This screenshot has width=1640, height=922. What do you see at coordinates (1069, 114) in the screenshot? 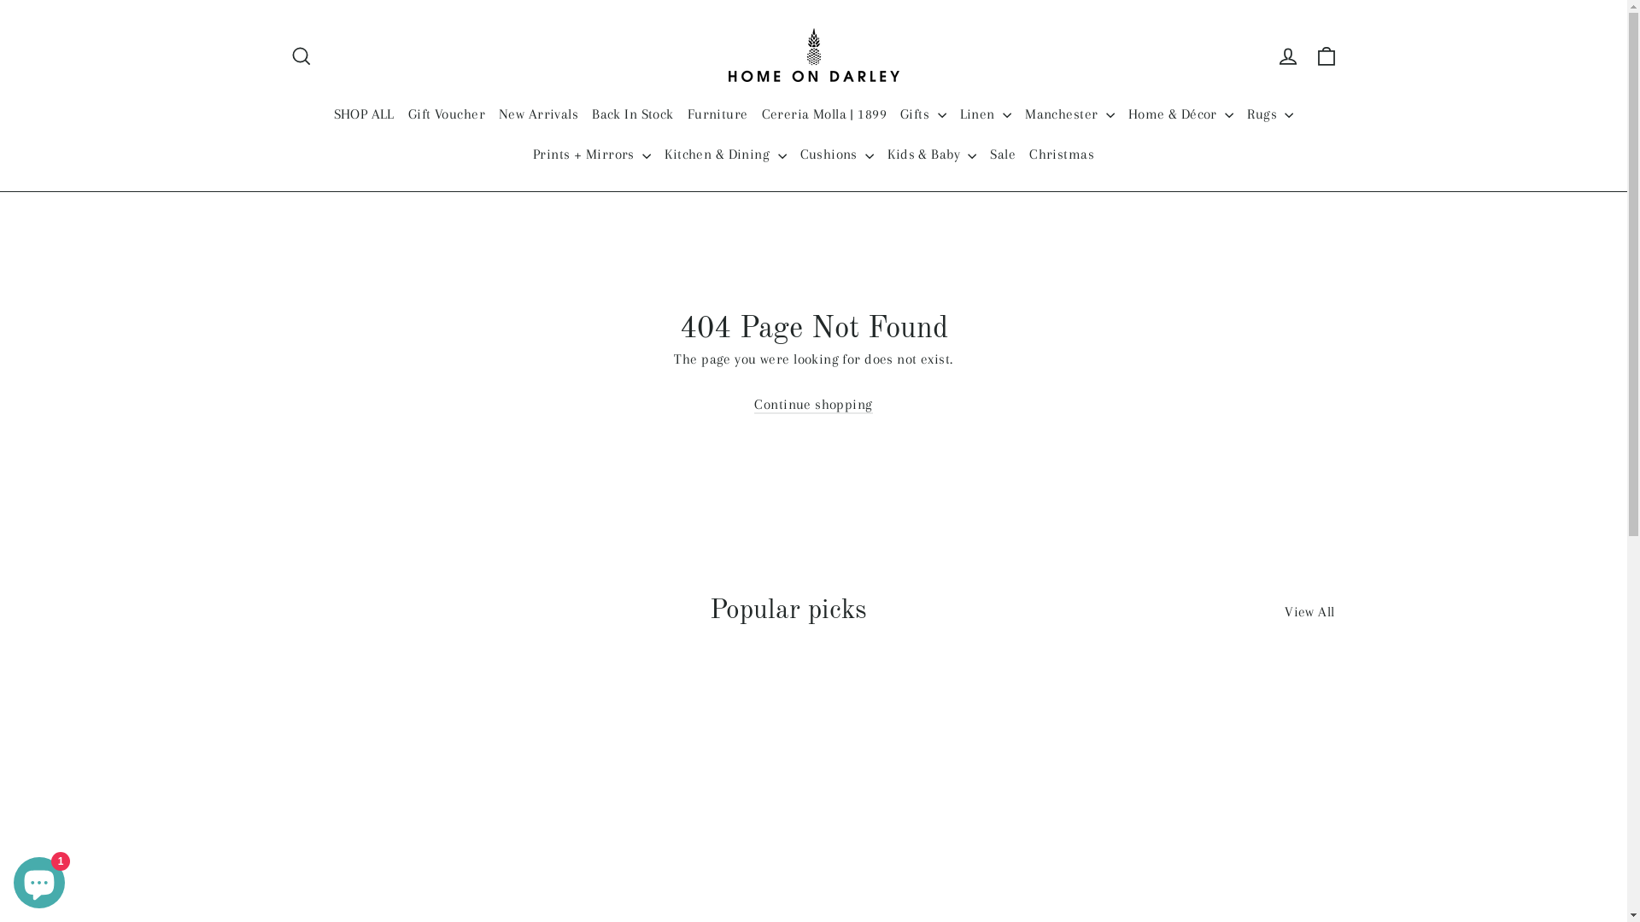
I see `Manchester` at bounding box center [1069, 114].